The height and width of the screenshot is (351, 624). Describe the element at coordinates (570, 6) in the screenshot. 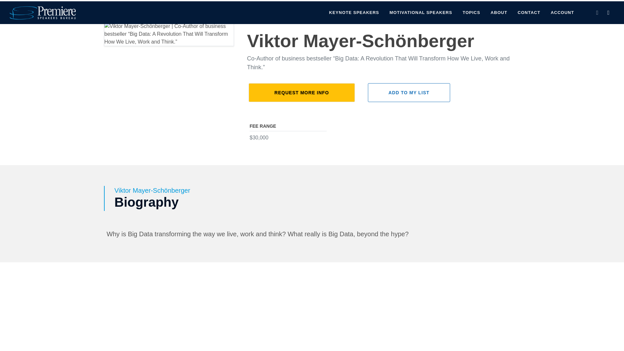

I see `Keynotes` at that location.